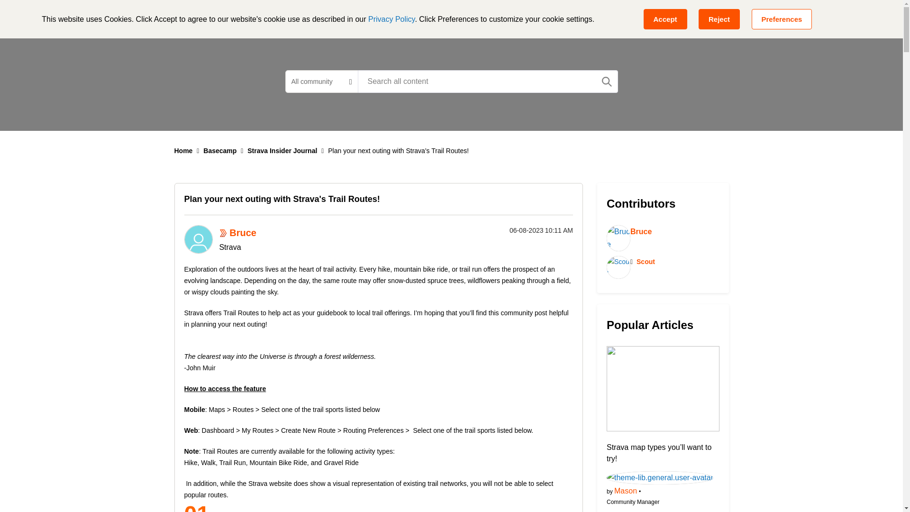 The image size is (910, 512). What do you see at coordinates (782, 19) in the screenshot?
I see `Preferences` at bounding box center [782, 19].